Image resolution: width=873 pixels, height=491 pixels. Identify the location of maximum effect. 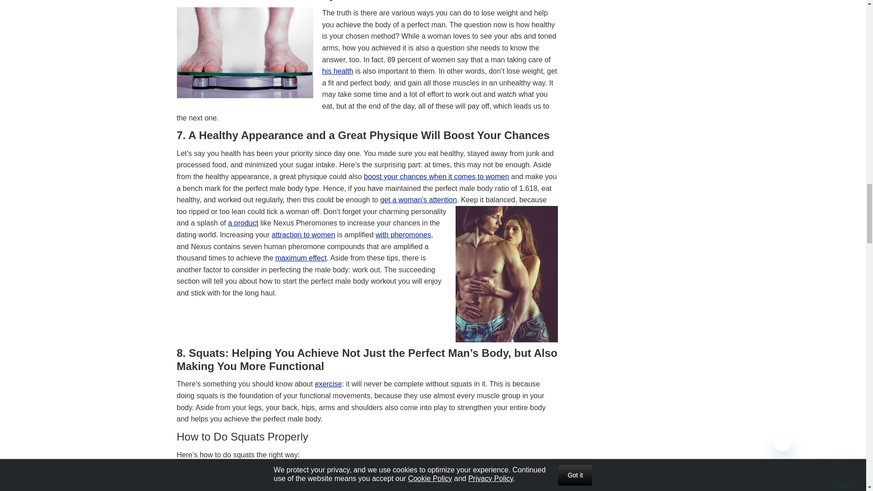
(301, 258).